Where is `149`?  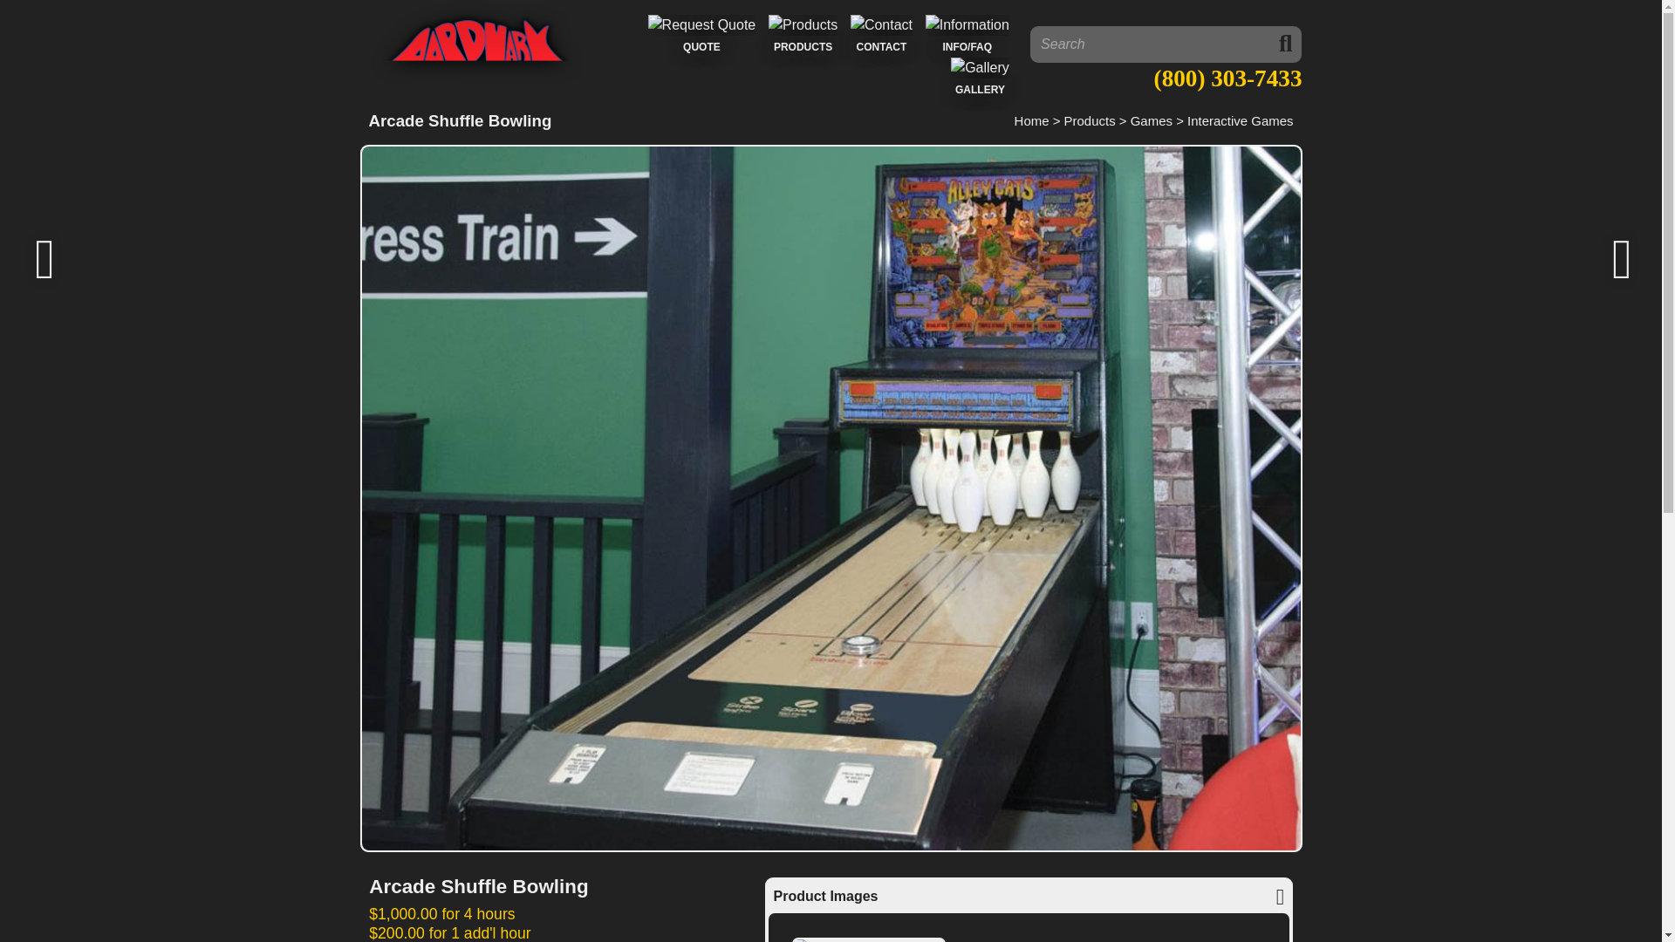 149 is located at coordinates (548, 886).